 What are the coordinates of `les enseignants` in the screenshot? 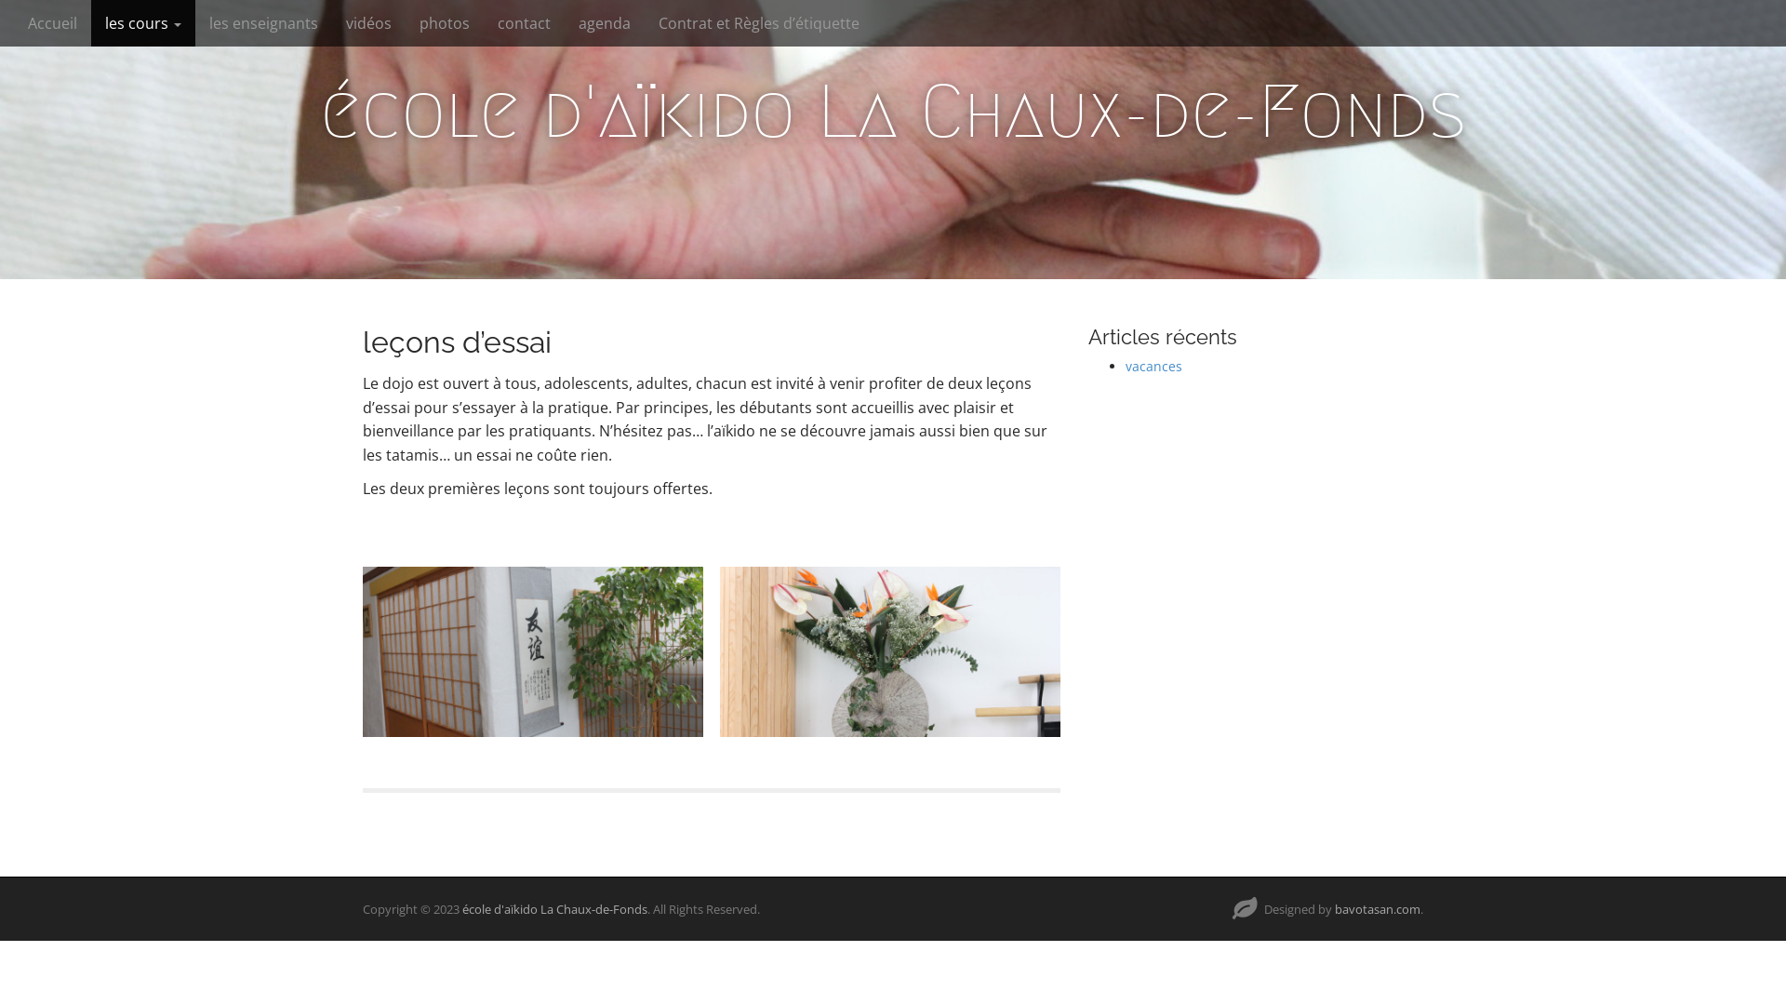 It's located at (264, 23).